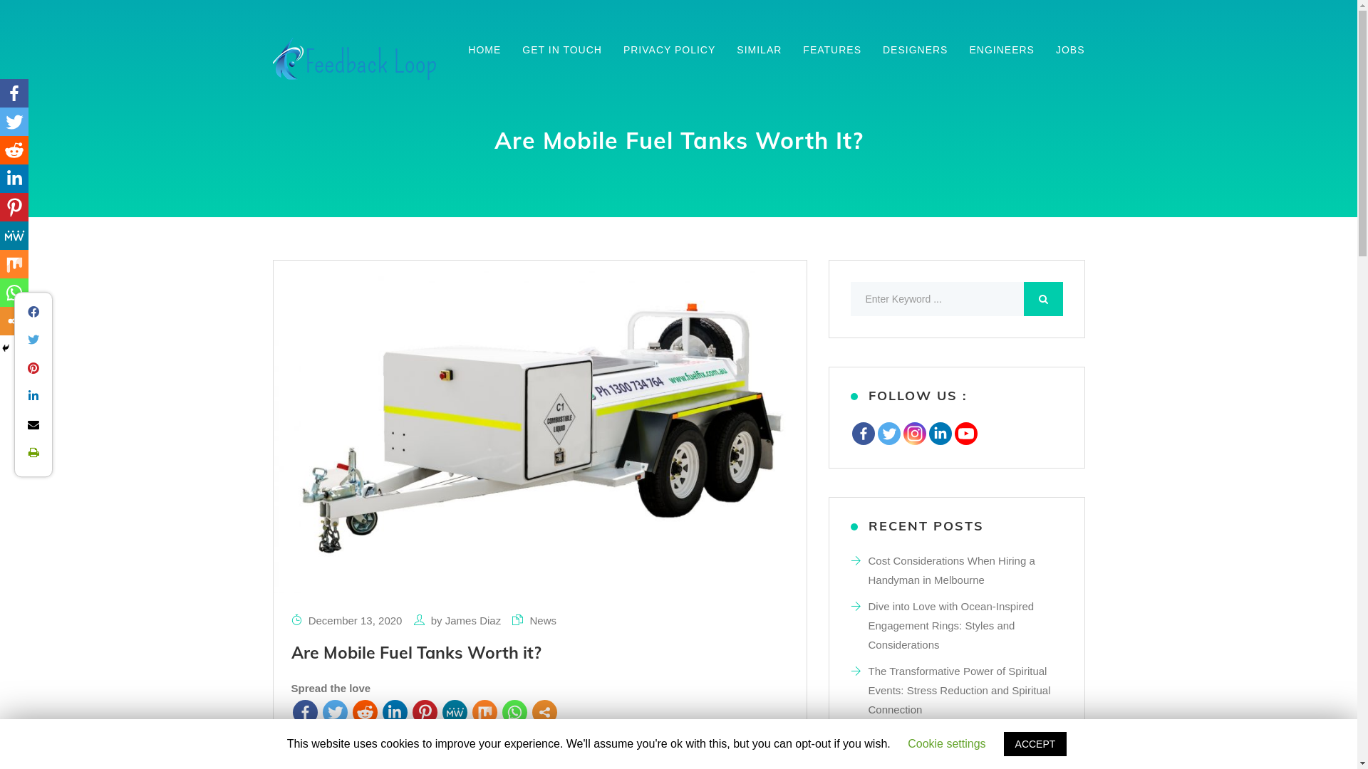 The width and height of the screenshot is (1368, 769). Describe the element at coordinates (1002, 50) in the screenshot. I see `ENGINEERS` at that location.